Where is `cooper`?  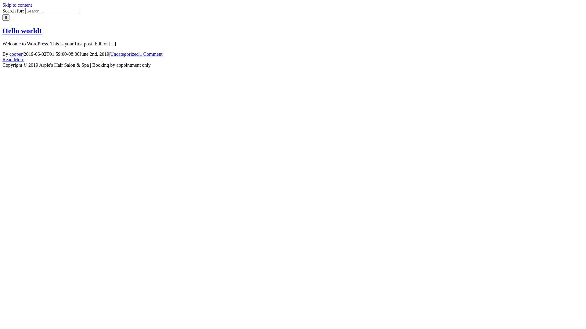 cooper is located at coordinates (16, 54).